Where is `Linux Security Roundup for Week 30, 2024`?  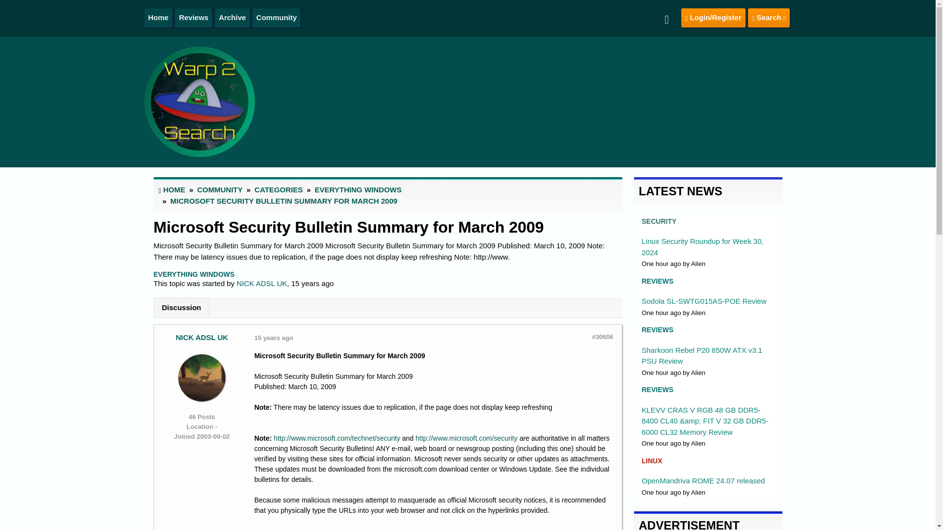
Linux Security Roundup for Week 30, 2024 is located at coordinates (702, 246).